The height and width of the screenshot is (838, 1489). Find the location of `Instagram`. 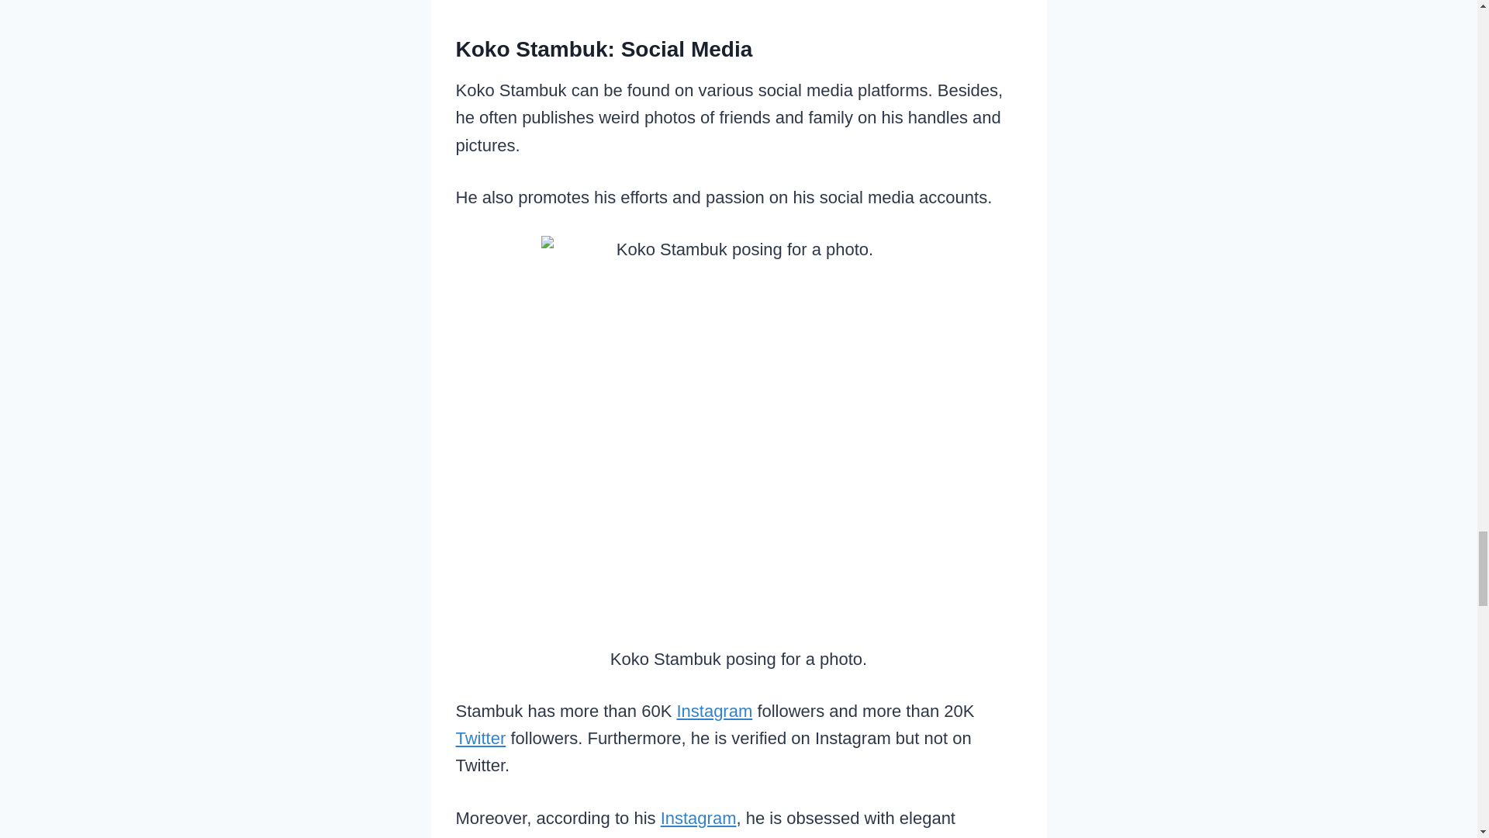

Instagram is located at coordinates (699, 818).